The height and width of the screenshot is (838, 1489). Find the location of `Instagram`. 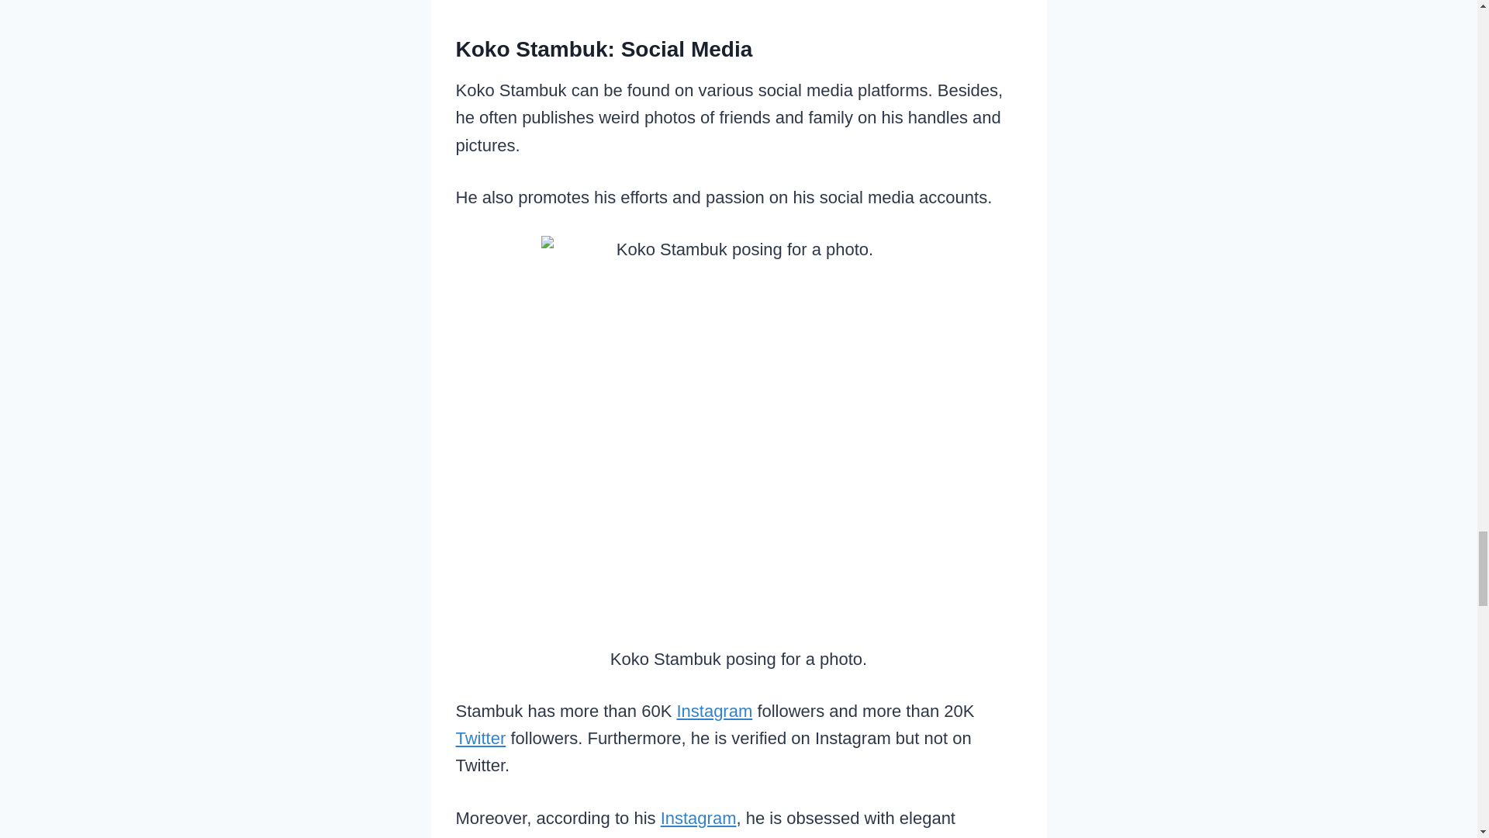

Instagram is located at coordinates (699, 818).